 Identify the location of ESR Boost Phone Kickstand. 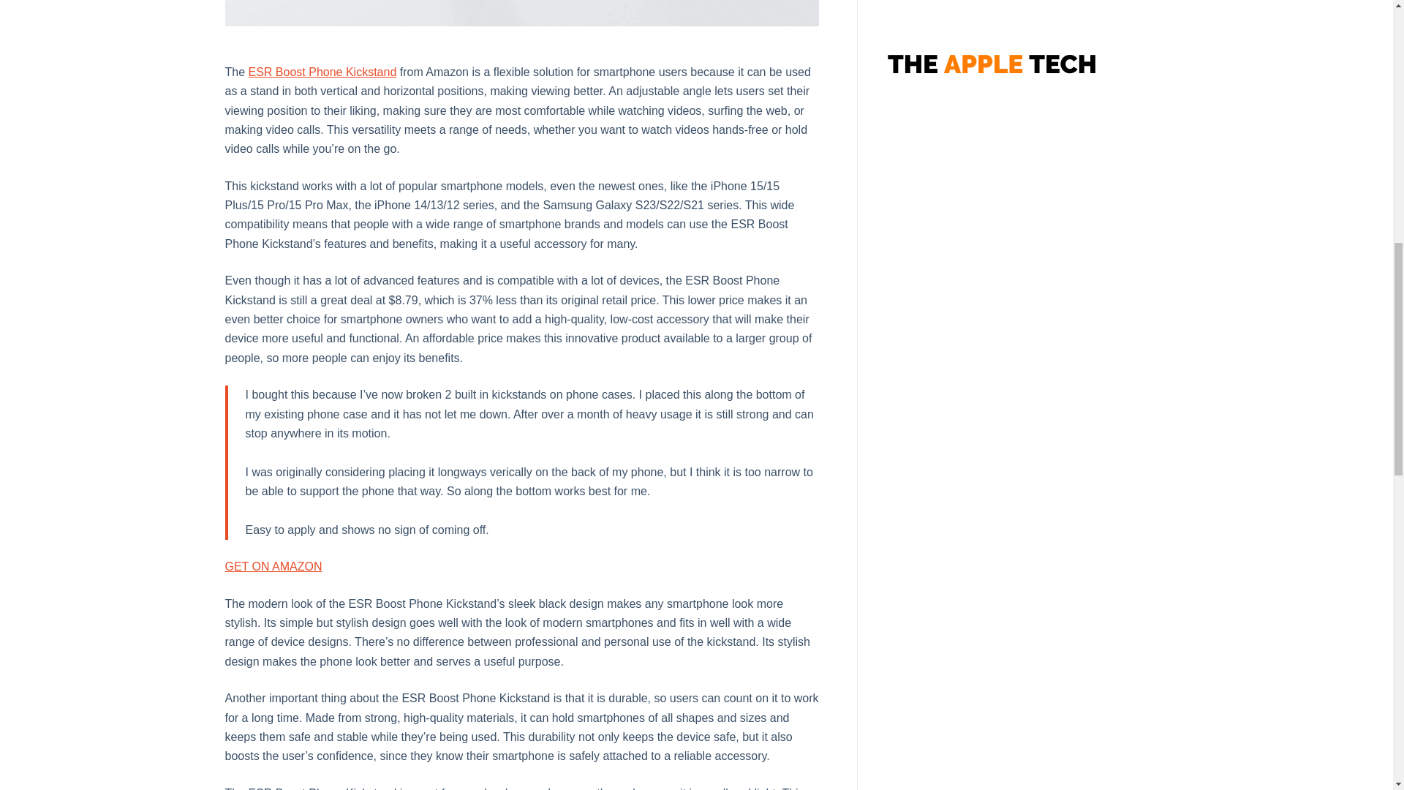
(322, 72).